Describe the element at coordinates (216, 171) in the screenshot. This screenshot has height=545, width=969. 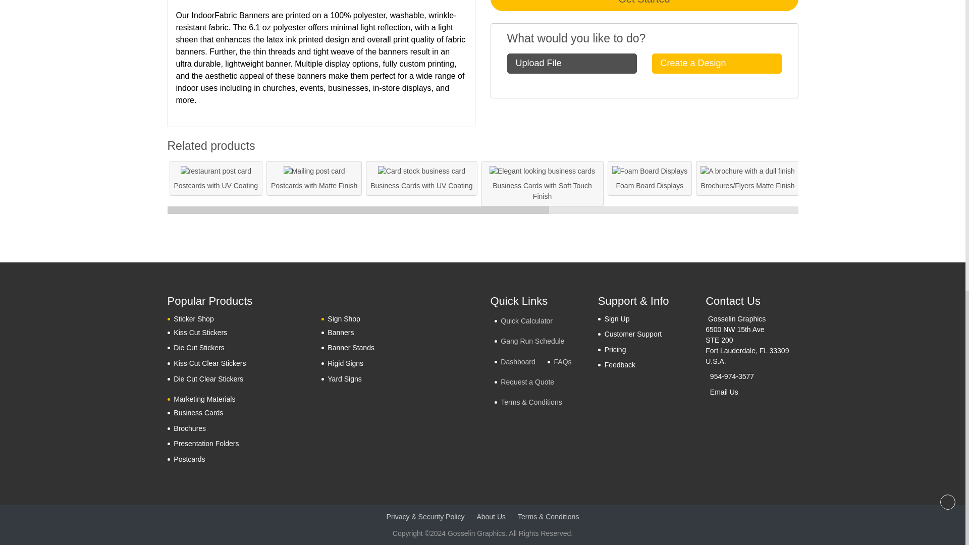
I see `Postcards with UV Coating` at that location.